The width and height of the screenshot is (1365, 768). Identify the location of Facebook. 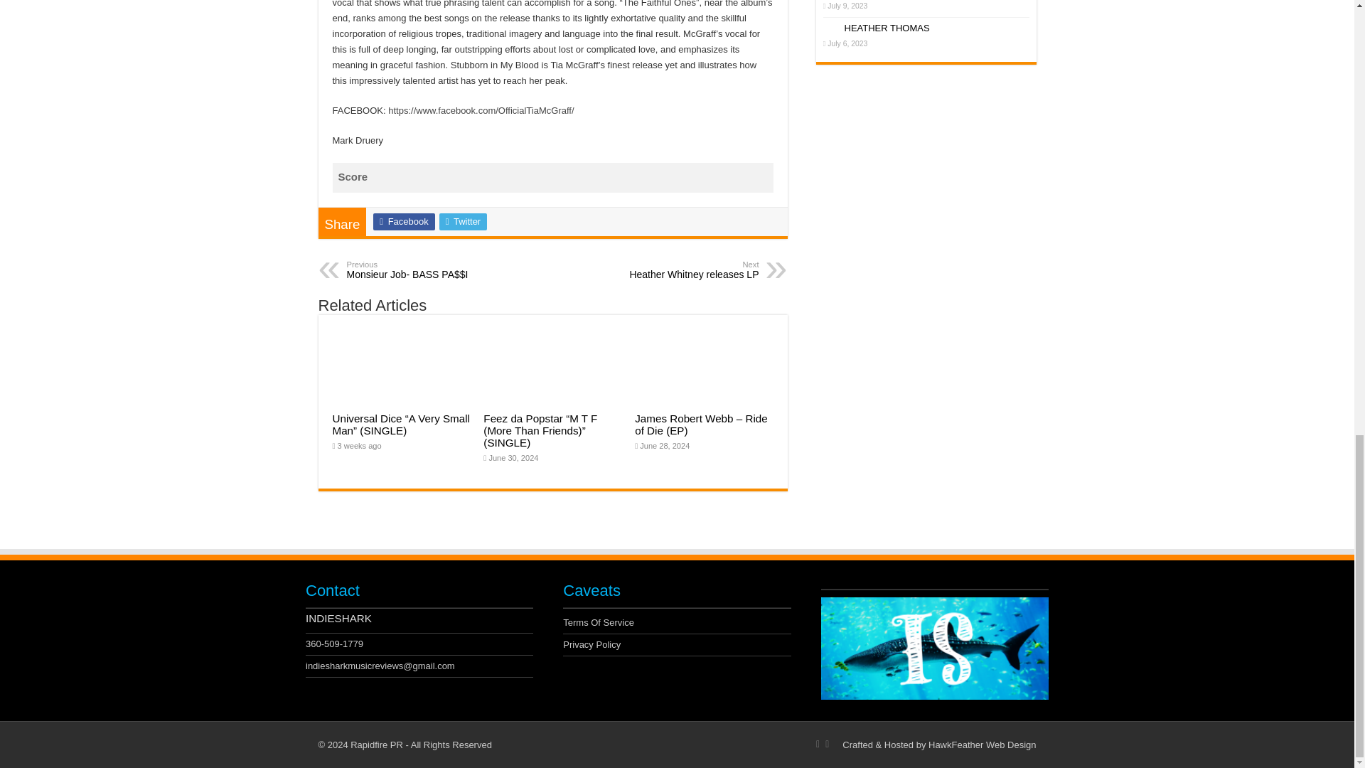
(403, 222).